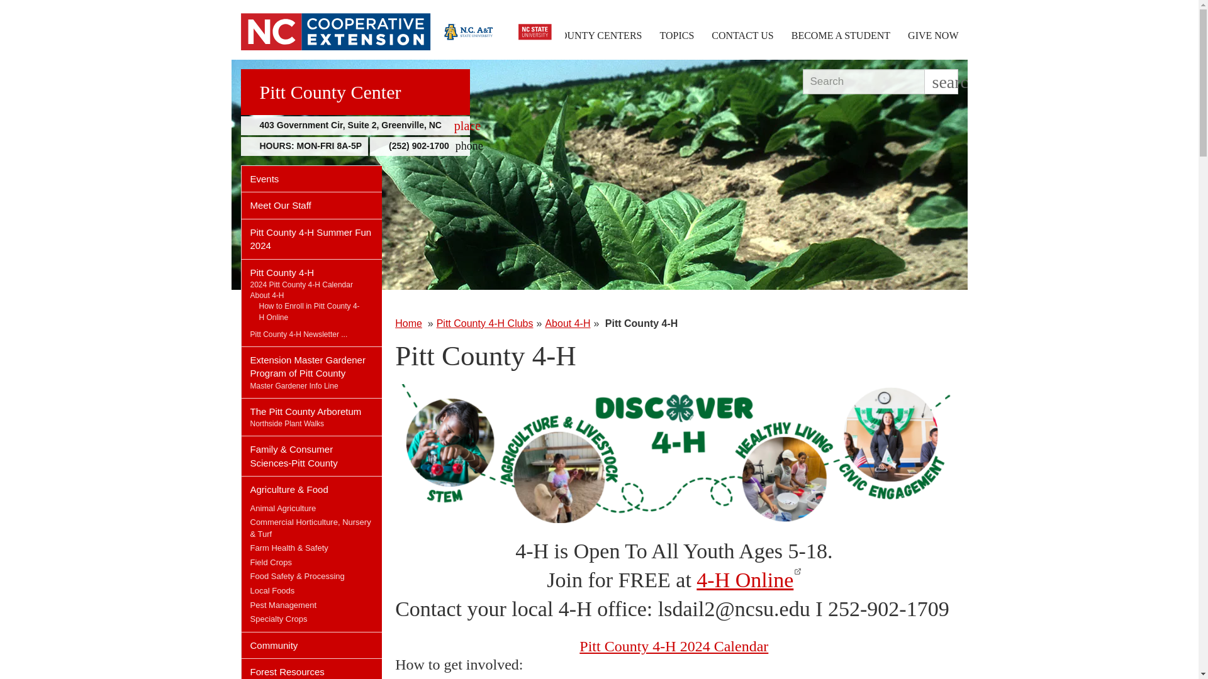 This screenshot has height=679, width=1208. Describe the element at coordinates (742, 35) in the screenshot. I see `CONTACT US` at that location.